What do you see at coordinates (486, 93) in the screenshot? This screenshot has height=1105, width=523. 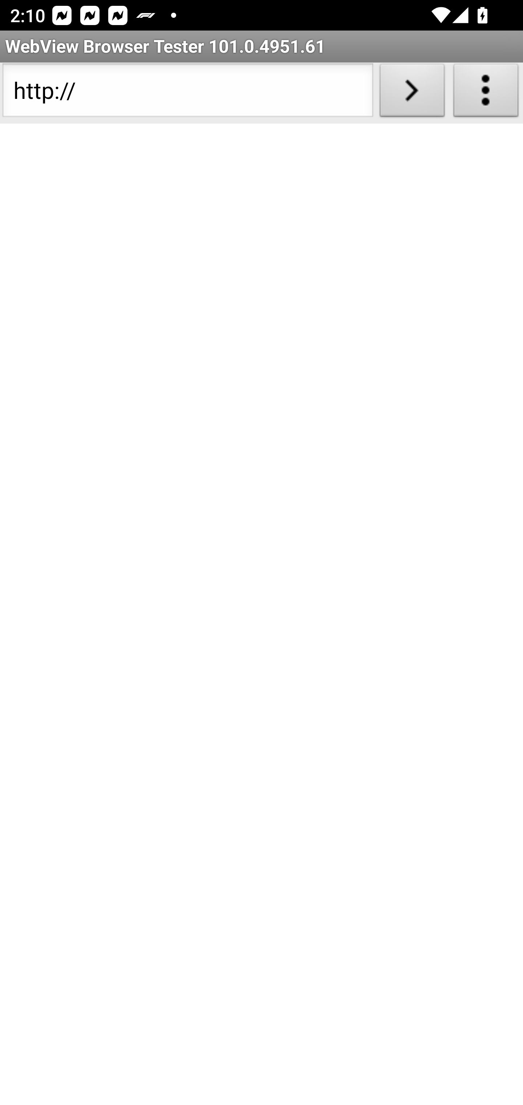 I see `About WebView` at bounding box center [486, 93].